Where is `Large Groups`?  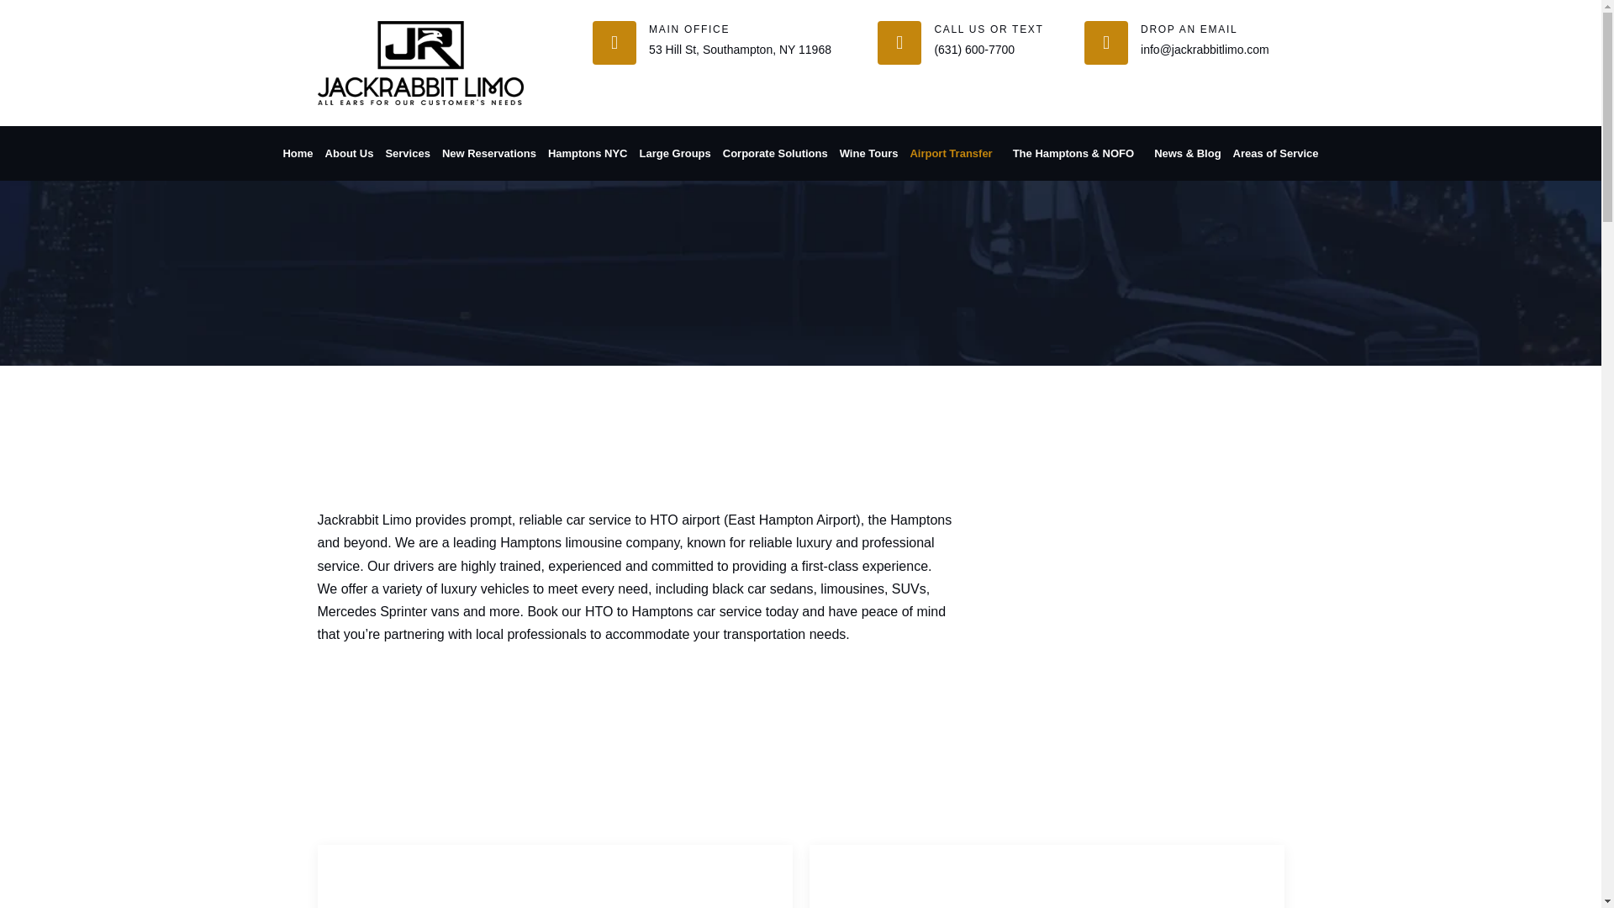
Large Groups is located at coordinates (675, 153).